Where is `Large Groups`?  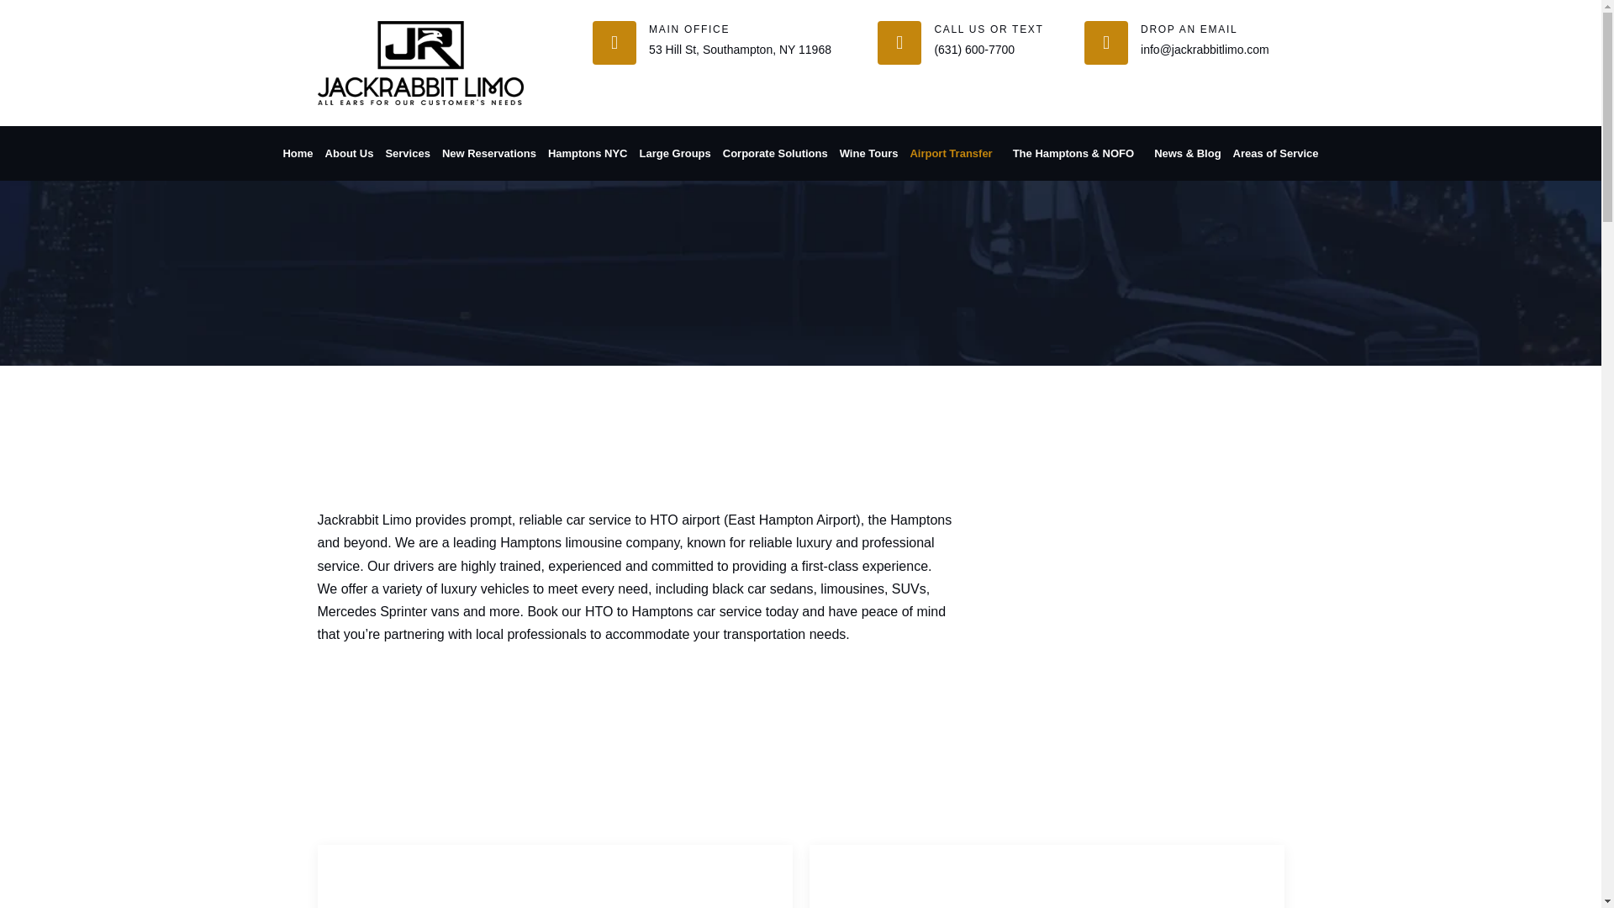
Large Groups is located at coordinates (675, 153).